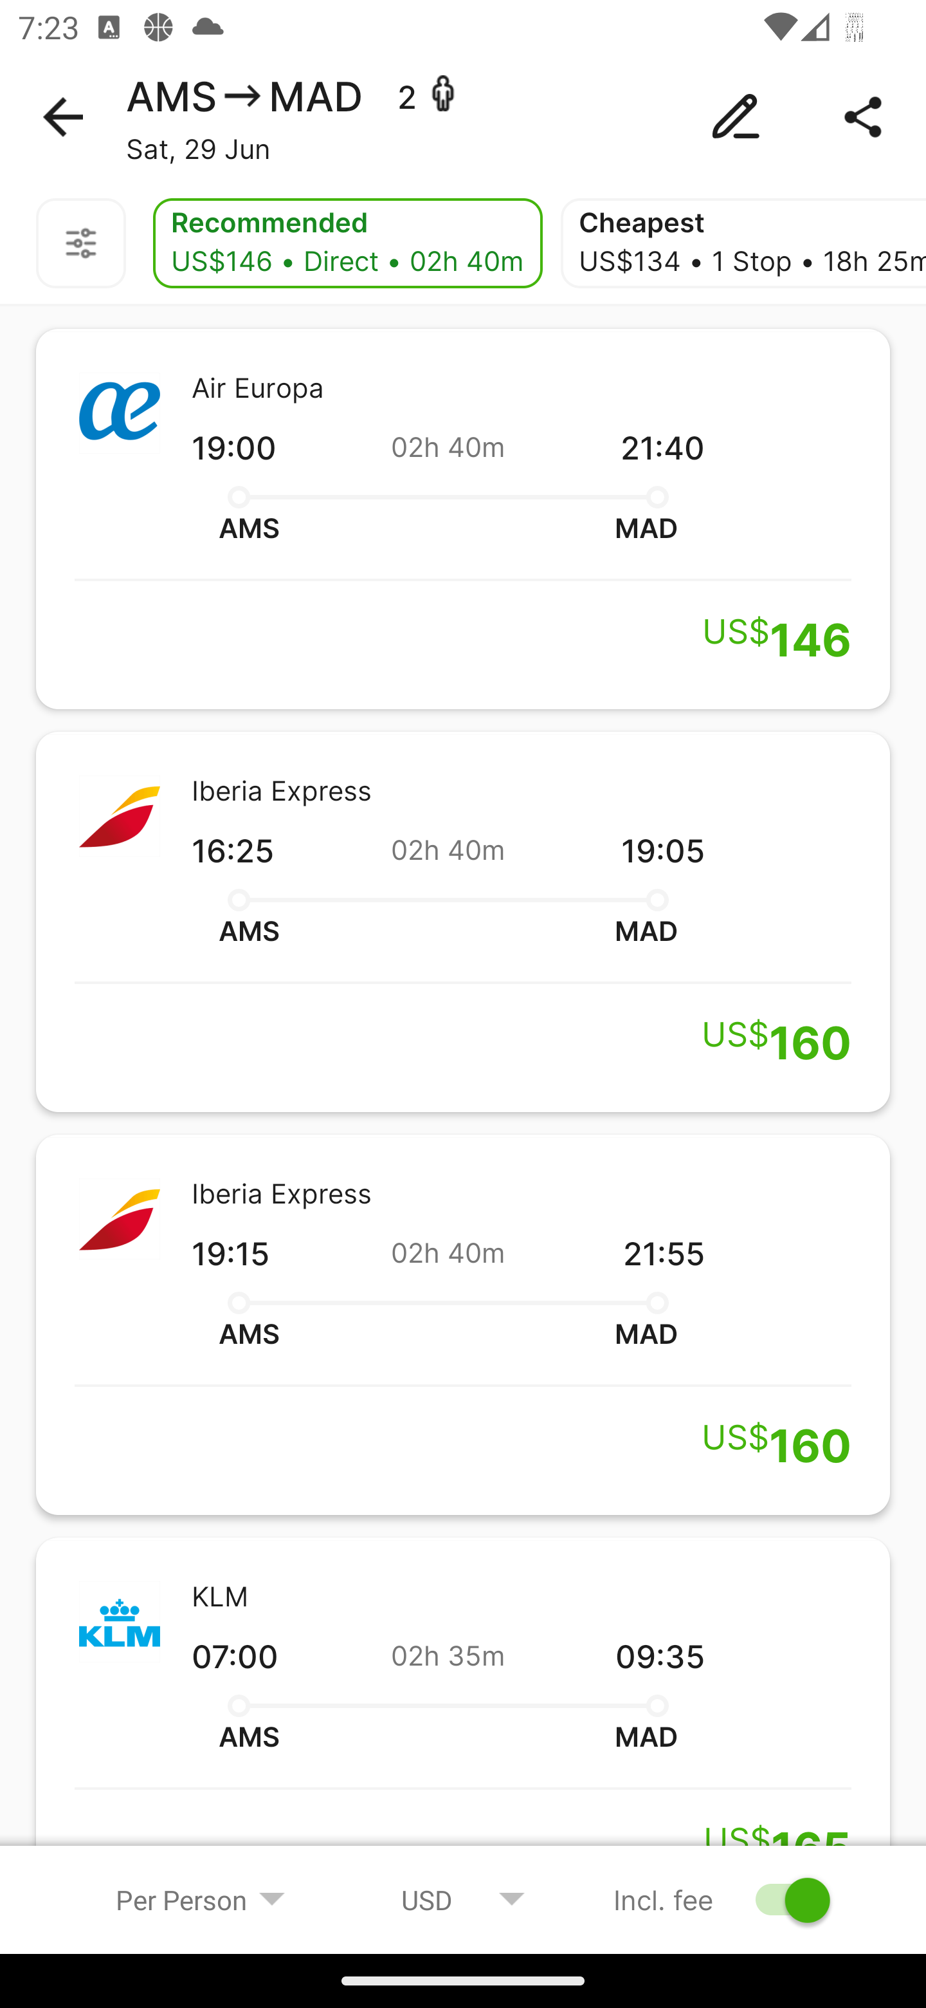  I want to click on Air Europa 19:00 02h 40m 21:40 AMS MAD, so click(463, 519).